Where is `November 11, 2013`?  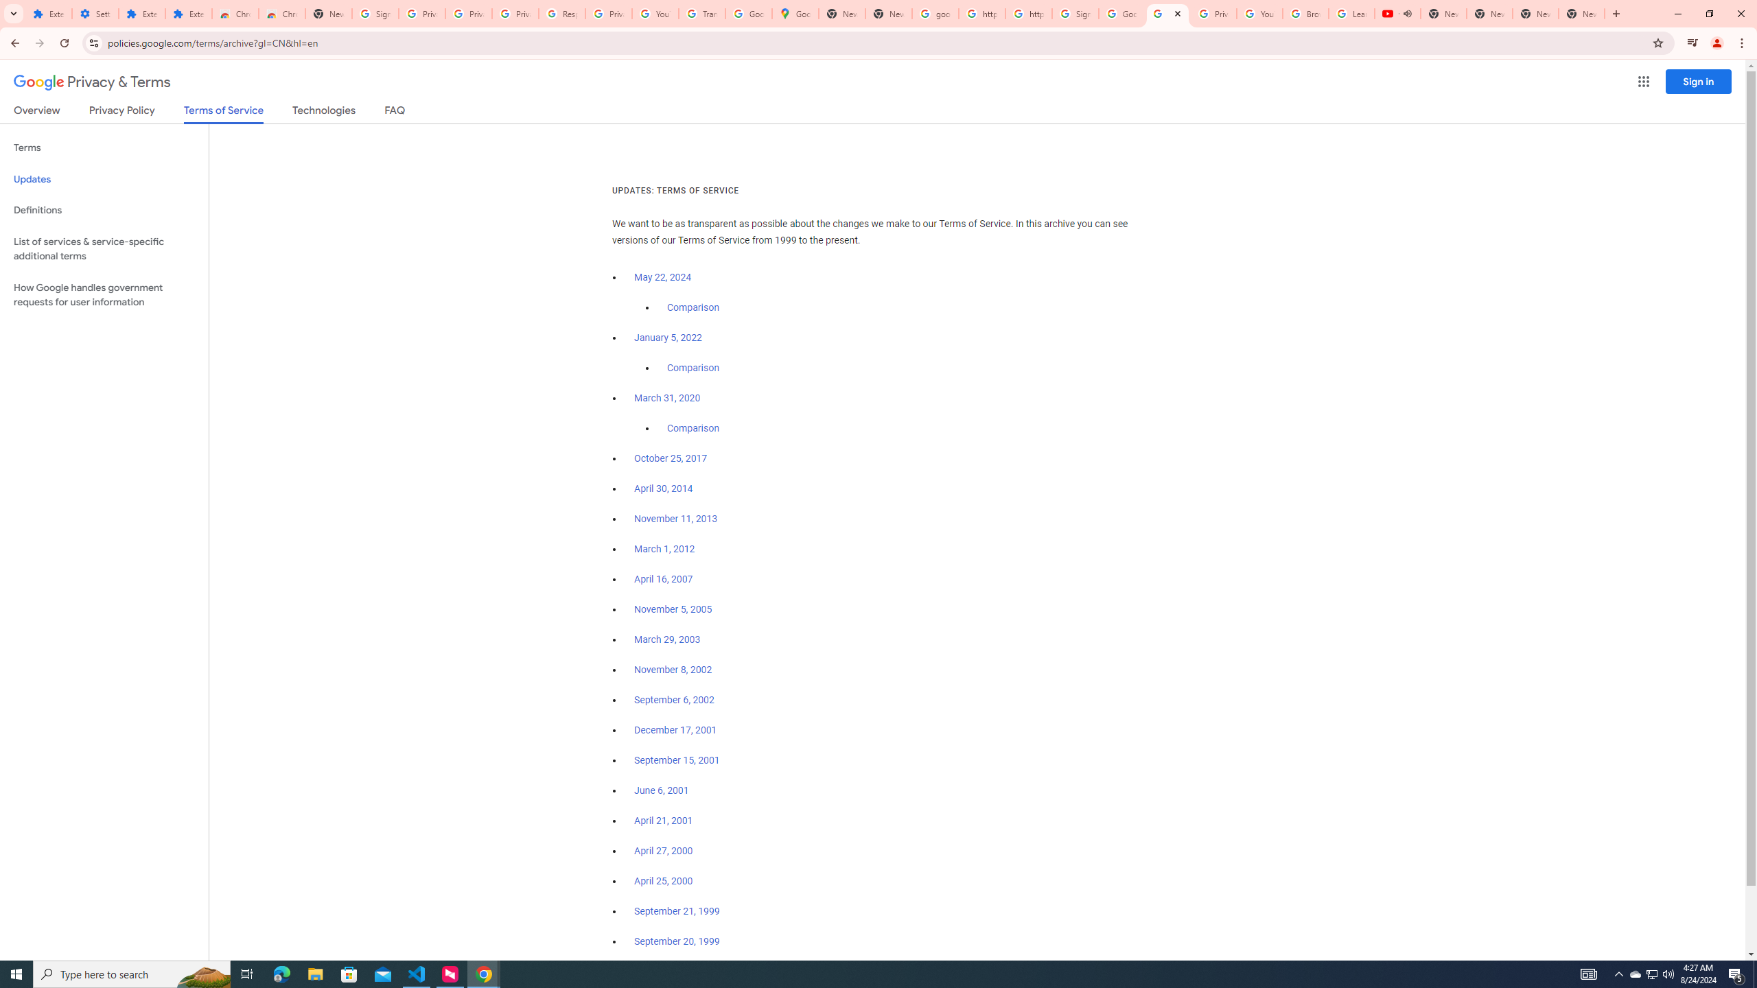
November 11, 2013 is located at coordinates (677, 519).